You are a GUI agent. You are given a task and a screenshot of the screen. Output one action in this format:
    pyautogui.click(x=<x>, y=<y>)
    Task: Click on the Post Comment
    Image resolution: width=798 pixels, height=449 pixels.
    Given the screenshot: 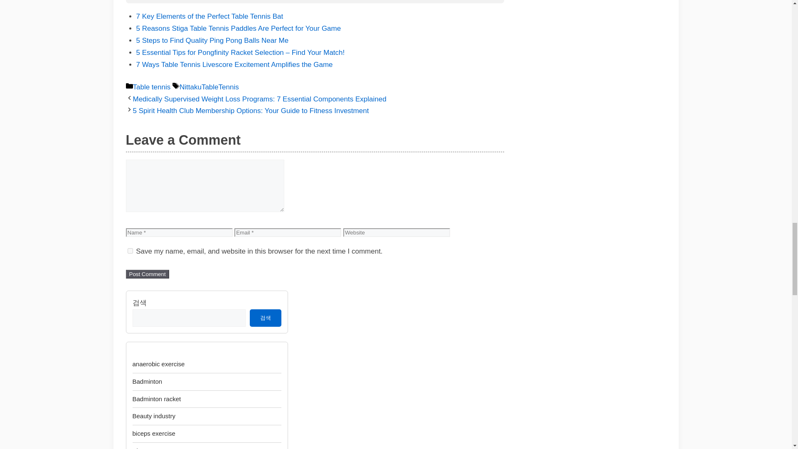 What is the action you would take?
    pyautogui.click(x=147, y=274)
    